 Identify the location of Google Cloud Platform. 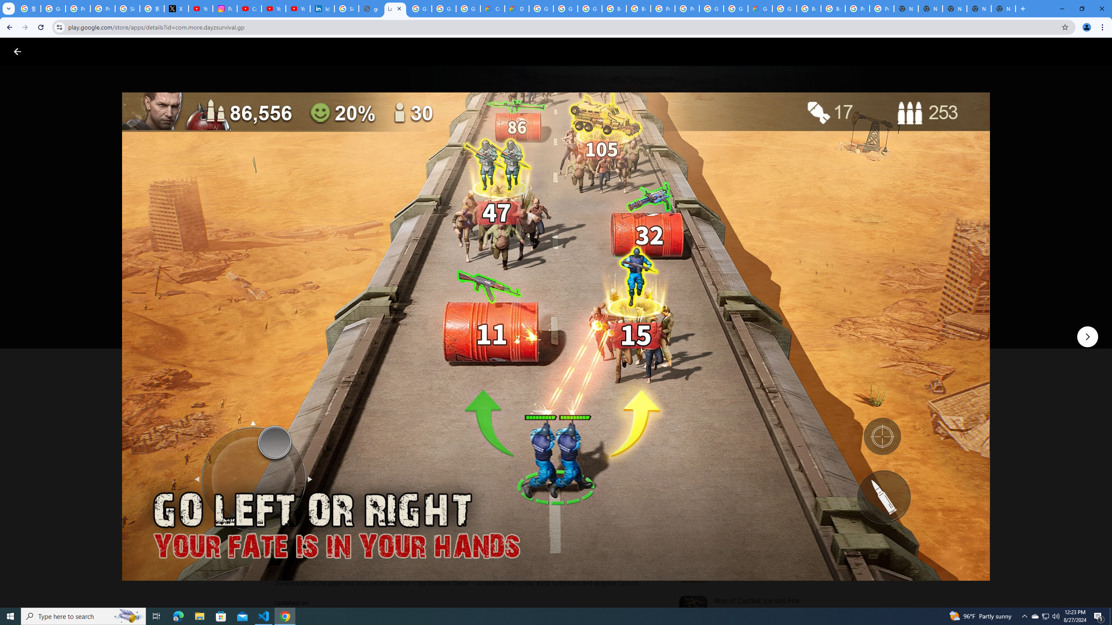
(735, 9).